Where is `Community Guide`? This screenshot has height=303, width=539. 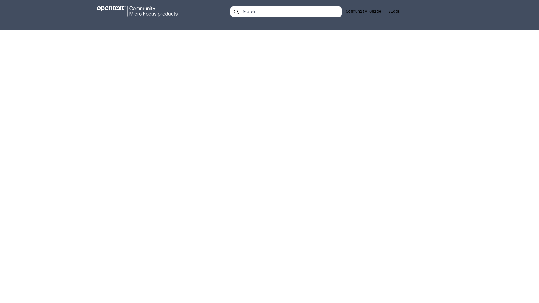
Community Guide is located at coordinates (363, 12).